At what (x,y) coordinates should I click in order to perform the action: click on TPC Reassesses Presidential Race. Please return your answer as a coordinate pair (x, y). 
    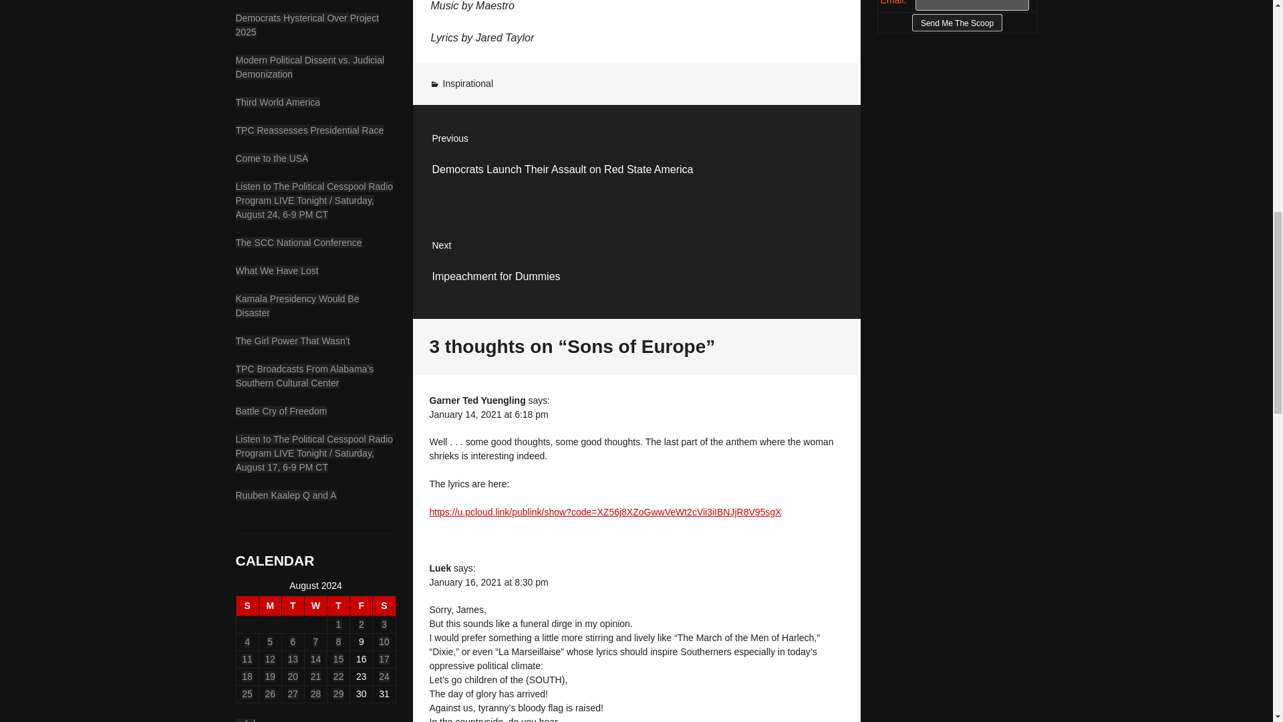
    Looking at the image, I should click on (637, 265).